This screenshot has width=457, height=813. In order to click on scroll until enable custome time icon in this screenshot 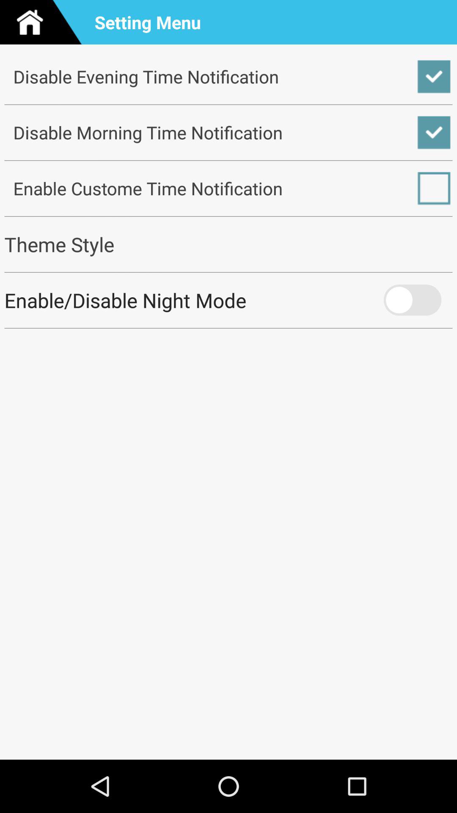, I will do `click(228, 188)`.